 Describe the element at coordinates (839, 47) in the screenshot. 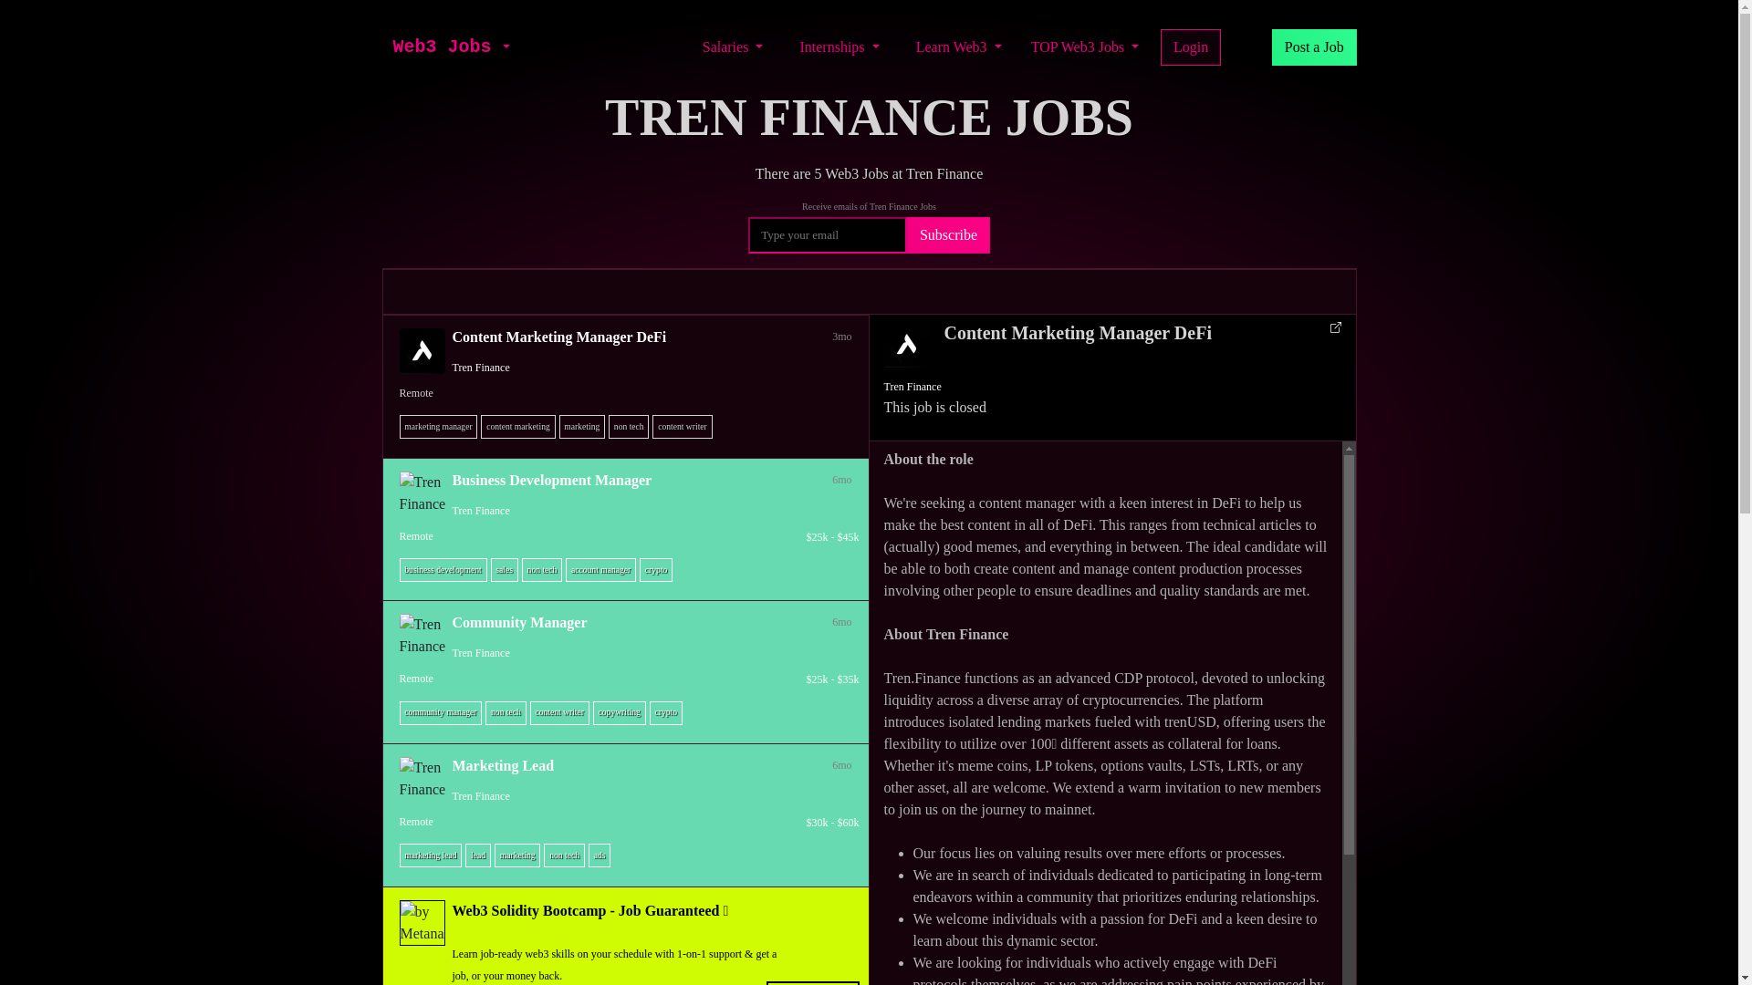

I see `Internships` at that location.